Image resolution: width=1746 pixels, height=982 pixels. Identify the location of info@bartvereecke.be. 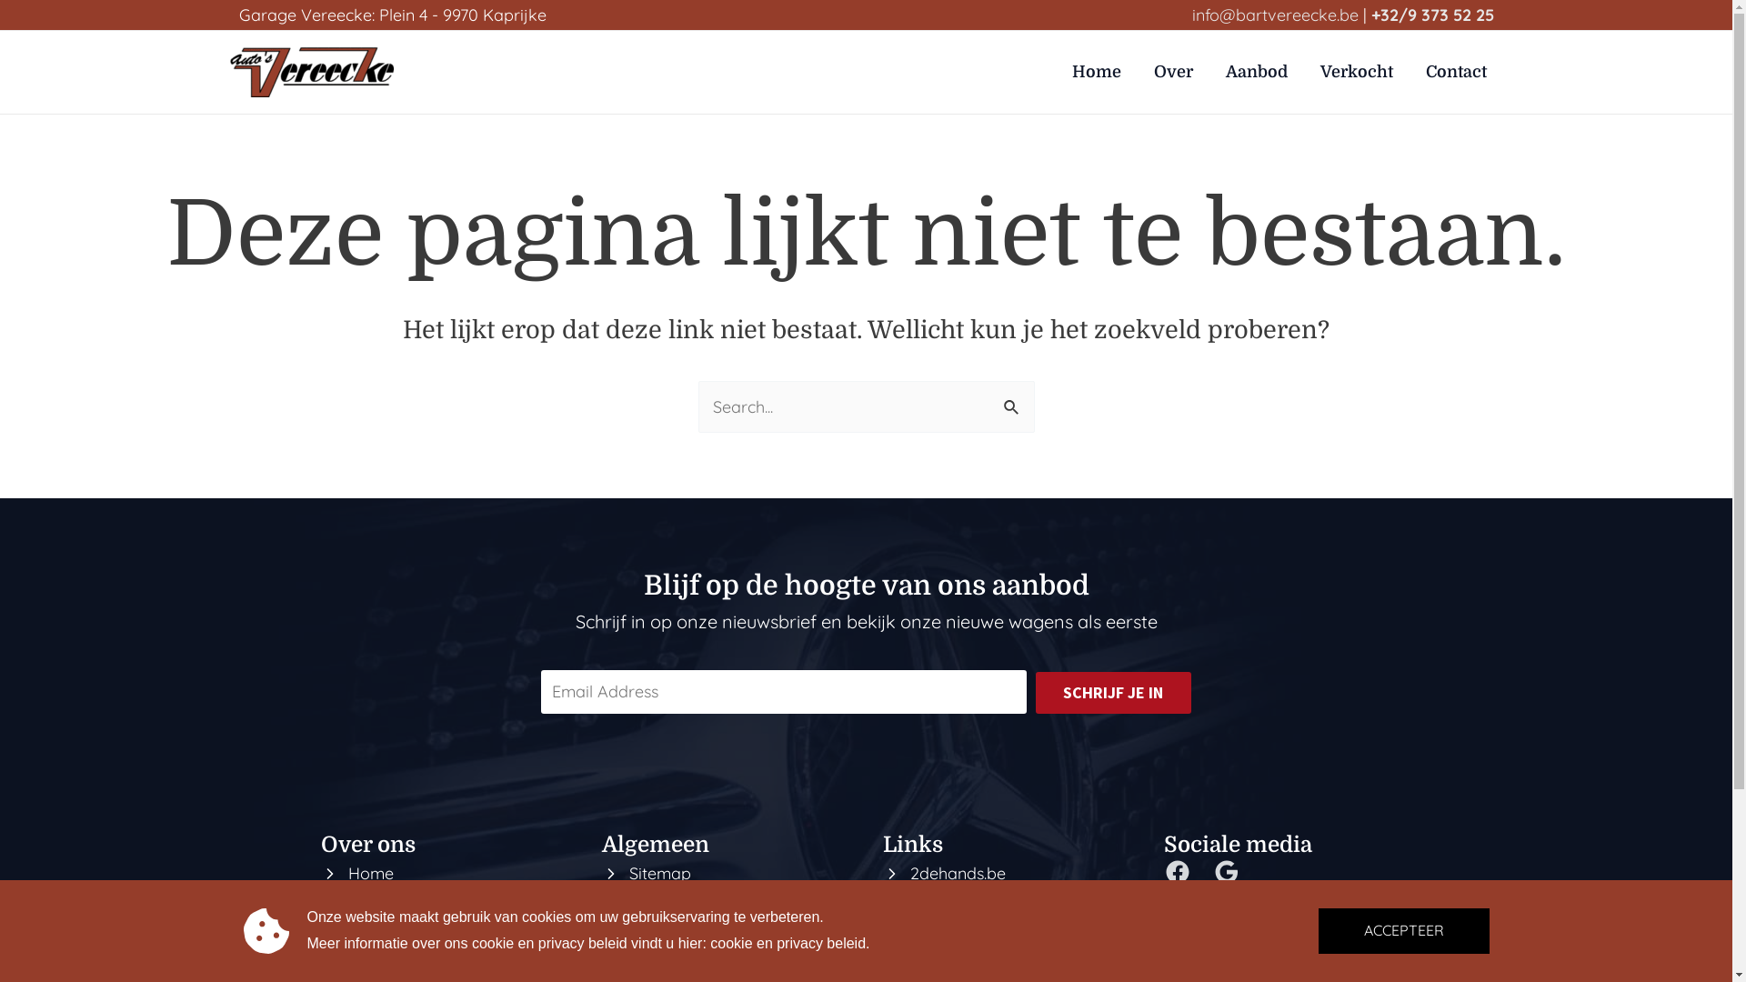
(1275, 15).